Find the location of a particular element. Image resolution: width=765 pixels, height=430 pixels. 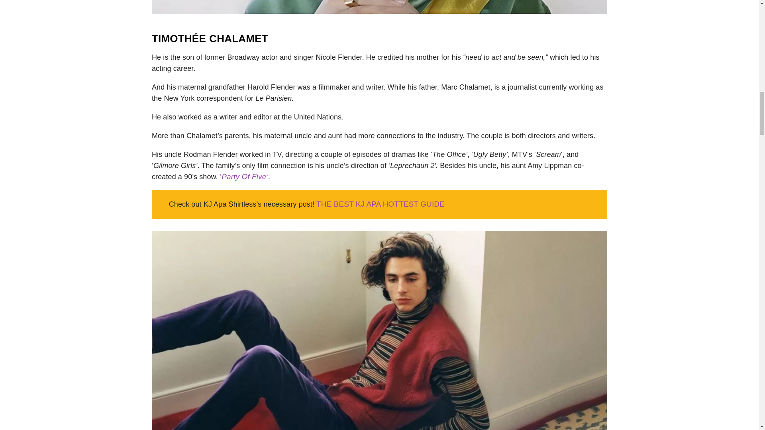

THE BEST KJ APA HOTTEST GUIDE is located at coordinates (380, 204).